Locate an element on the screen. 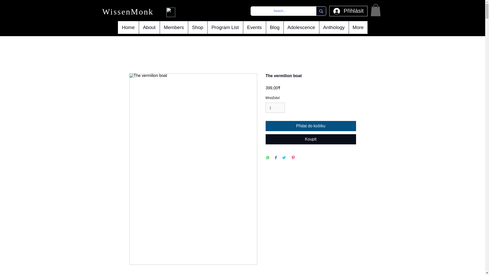 The height and width of the screenshot is (275, 489). Events is located at coordinates (254, 28).